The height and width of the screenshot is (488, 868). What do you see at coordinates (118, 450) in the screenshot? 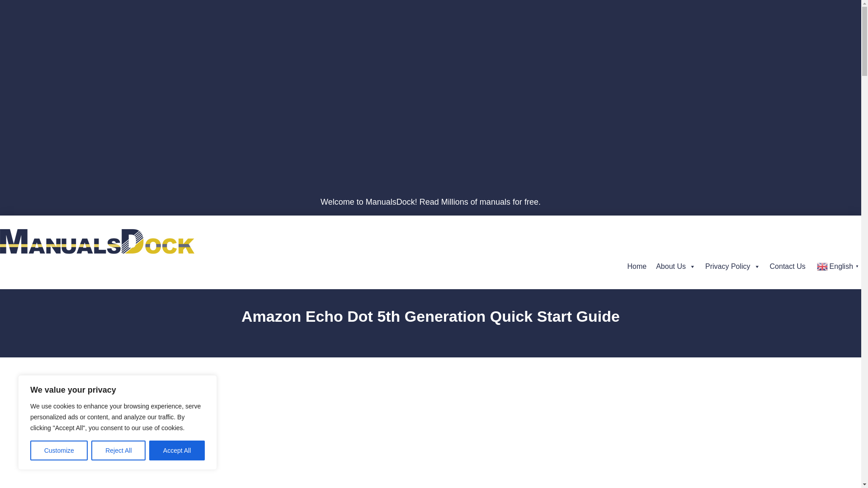
I see `Reject All` at bounding box center [118, 450].